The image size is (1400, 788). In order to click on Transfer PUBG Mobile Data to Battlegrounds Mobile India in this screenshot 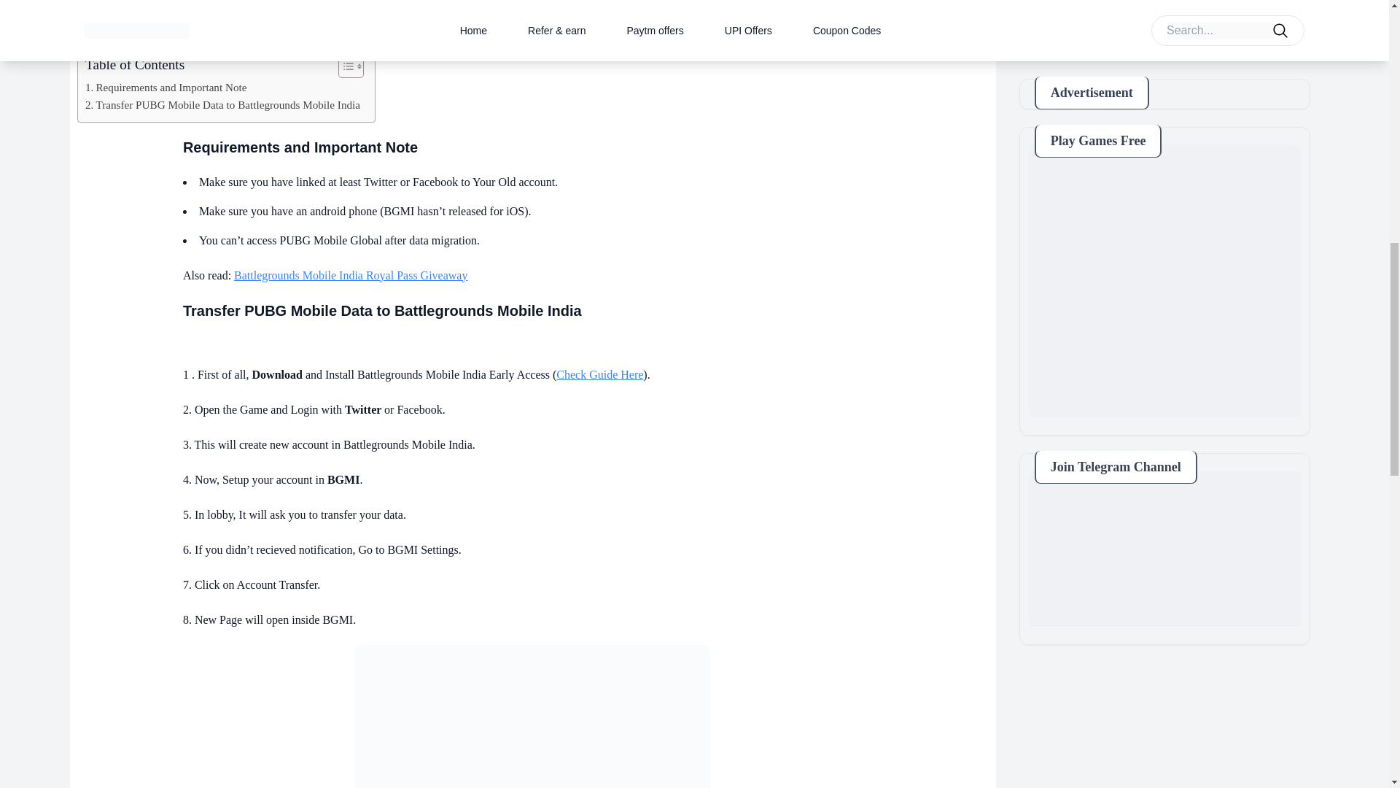, I will do `click(222, 104)`.